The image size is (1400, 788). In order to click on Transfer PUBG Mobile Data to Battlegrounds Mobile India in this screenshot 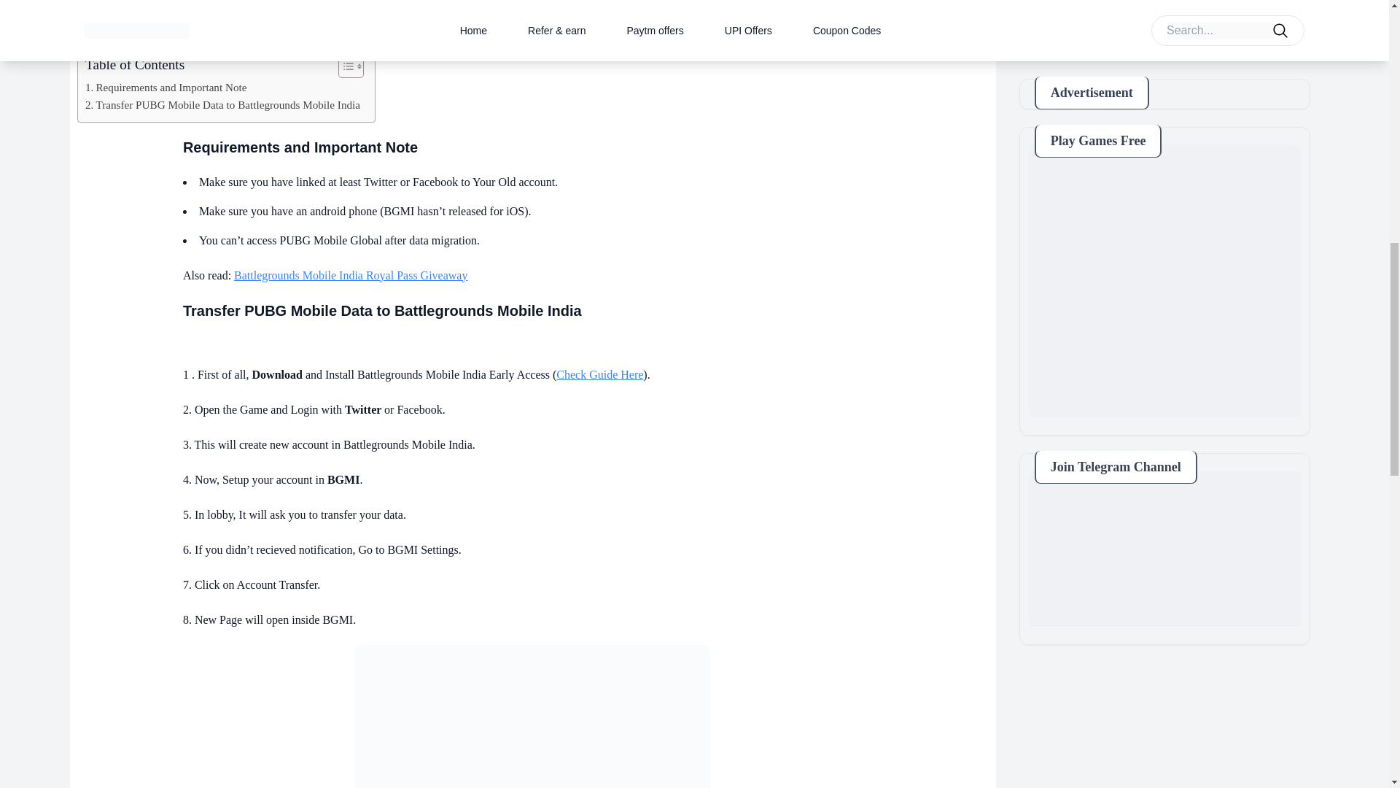, I will do `click(222, 104)`.